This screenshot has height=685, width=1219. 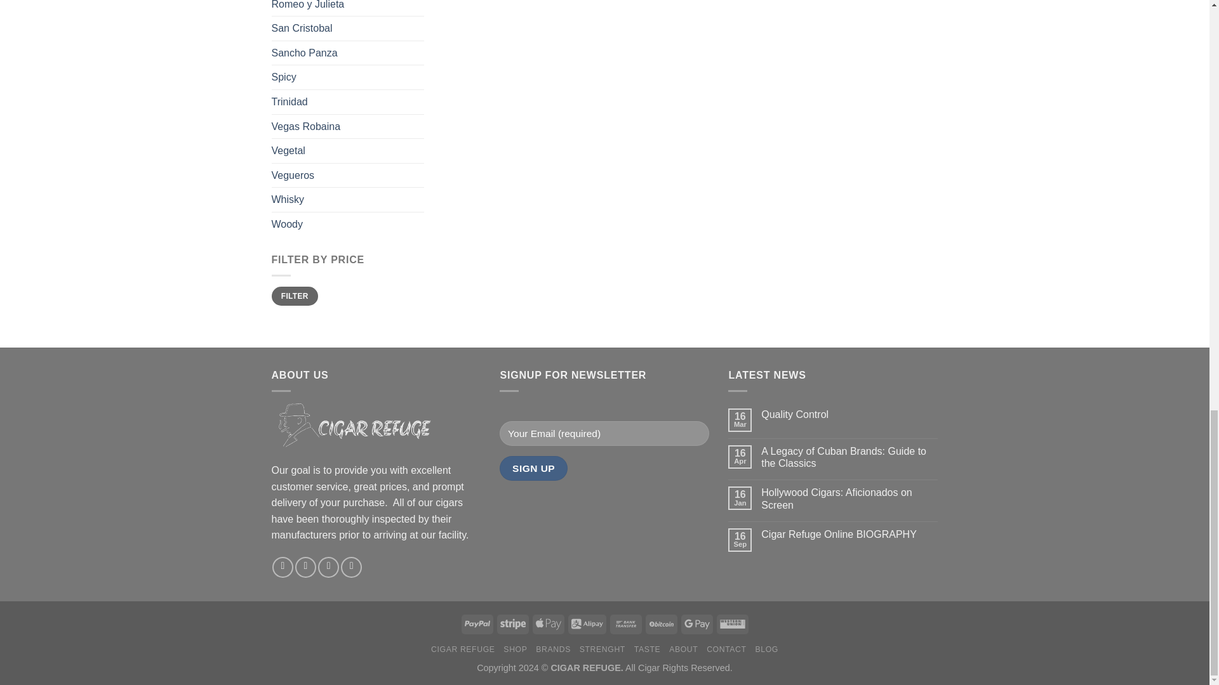 What do you see at coordinates (328, 567) in the screenshot?
I see `Send us an email` at bounding box center [328, 567].